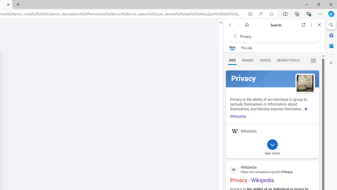 Image resolution: width=337 pixels, height=190 pixels. Describe the element at coordinates (288, 60) in the screenshot. I see `SEARCH TOOLS` at that location.